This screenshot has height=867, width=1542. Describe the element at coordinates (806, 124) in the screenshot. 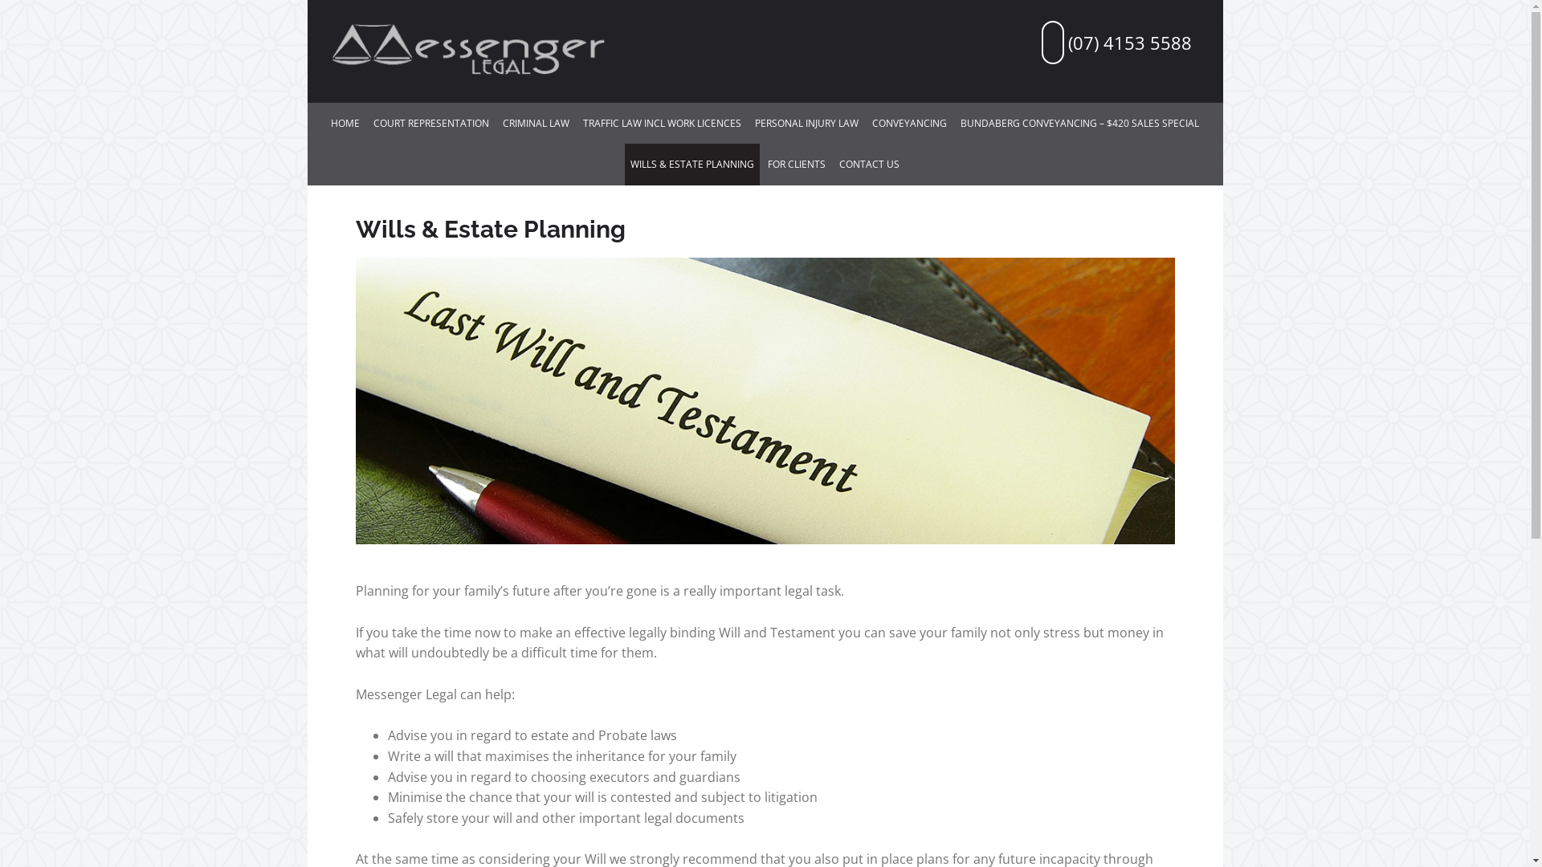

I see `PERSONAL INJURY LAW` at that location.